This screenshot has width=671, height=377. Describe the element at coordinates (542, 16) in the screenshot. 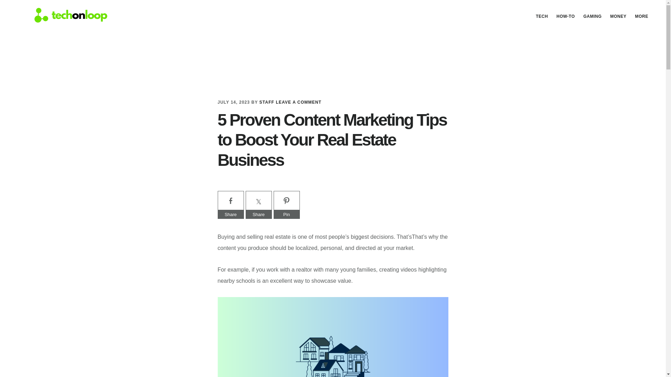

I see `TECH` at that location.